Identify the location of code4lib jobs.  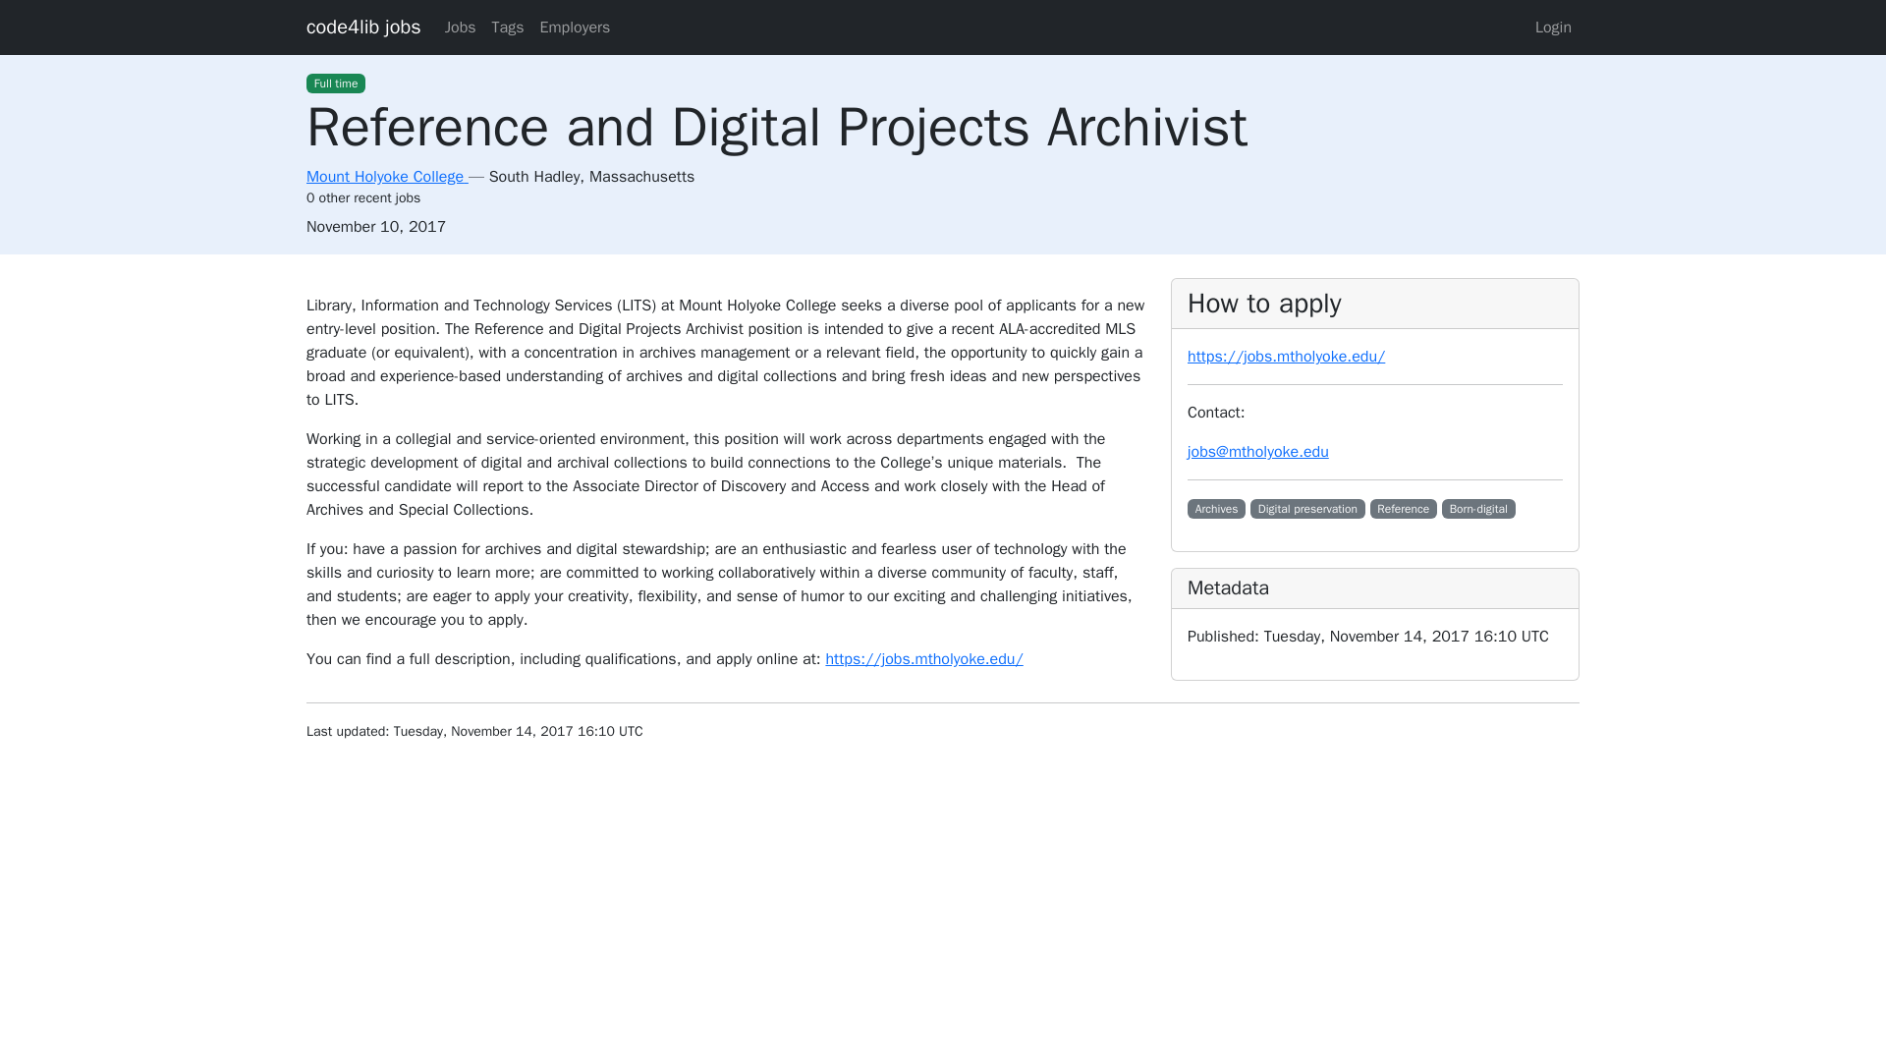
(363, 27).